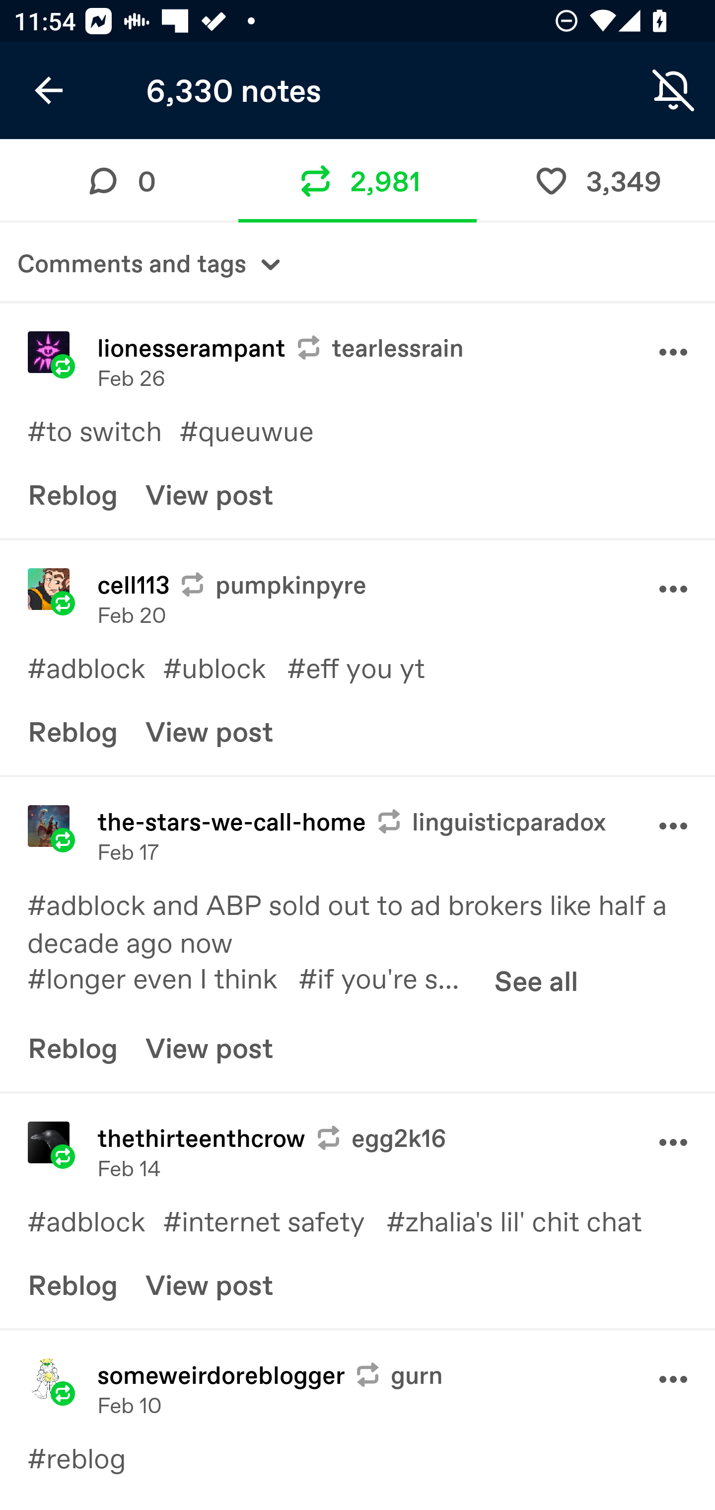 Image resolution: width=715 pixels, height=1510 pixels. What do you see at coordinates (673, 90) in the screenshot?
I see `conversational notifications` at bounding box center [673, 90].